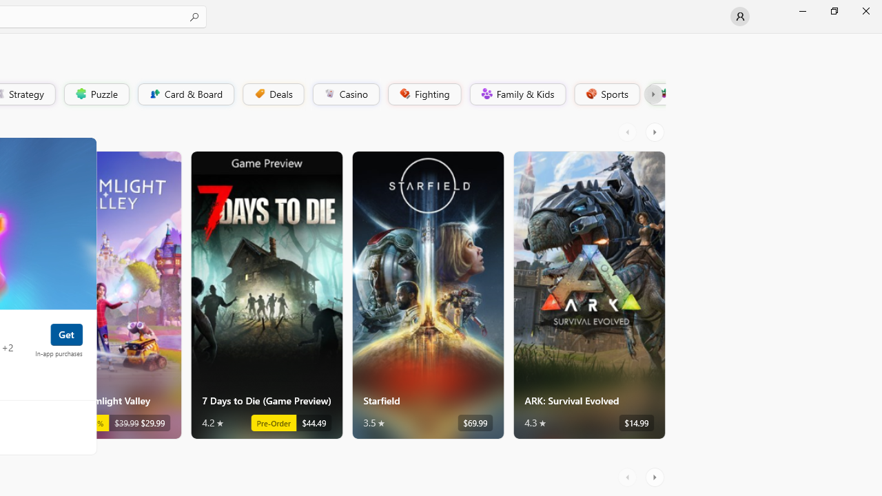  Describe the element at coordinates (629, 477) in the screenshot. I see `AutomationID: LeftScrollButton` at that location.